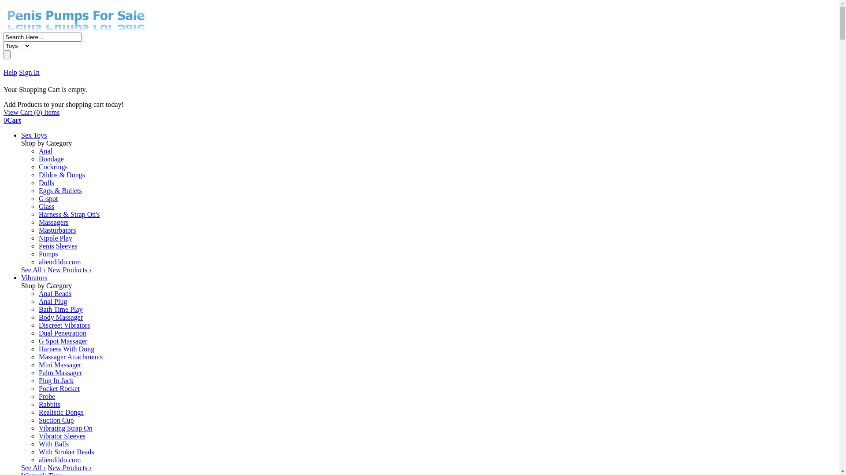 The width and height of the screenshot is (846, 475). Describe the element at coordinates (34, 278) in the screenshot. I see `Vibrators` at that location.